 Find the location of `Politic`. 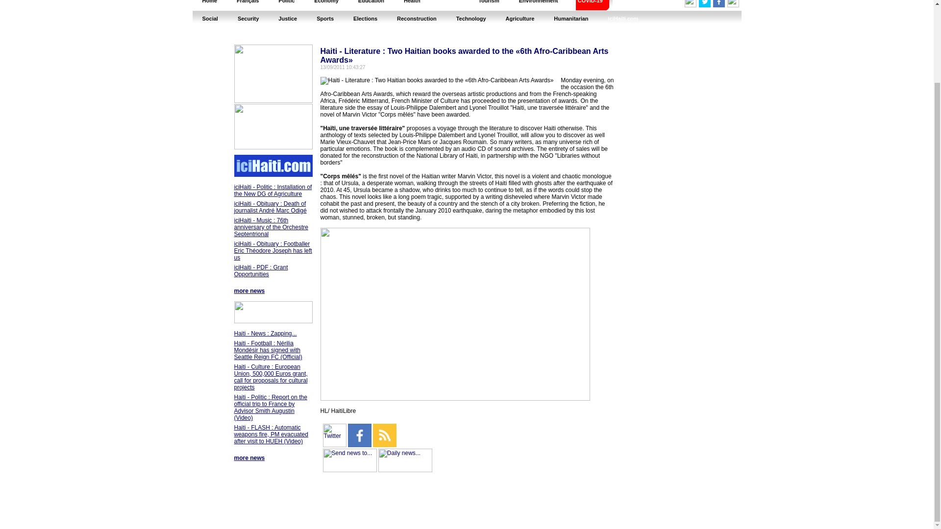

Politic is located at coordinates (286, 5).